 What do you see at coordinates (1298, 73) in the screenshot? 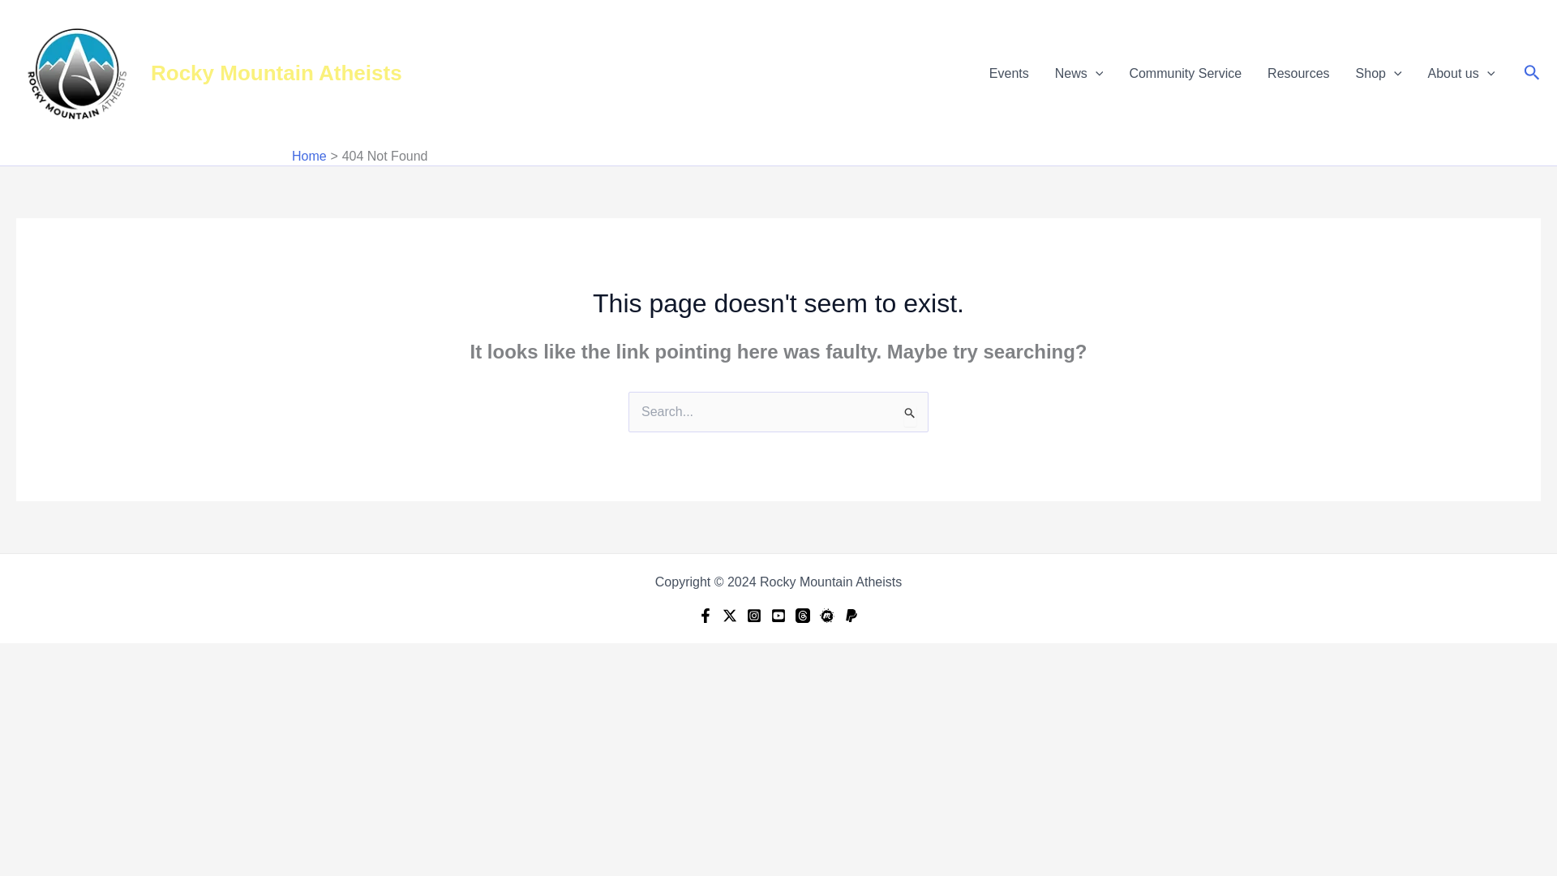
I see `Resources` at bounding box center [1298, 73].